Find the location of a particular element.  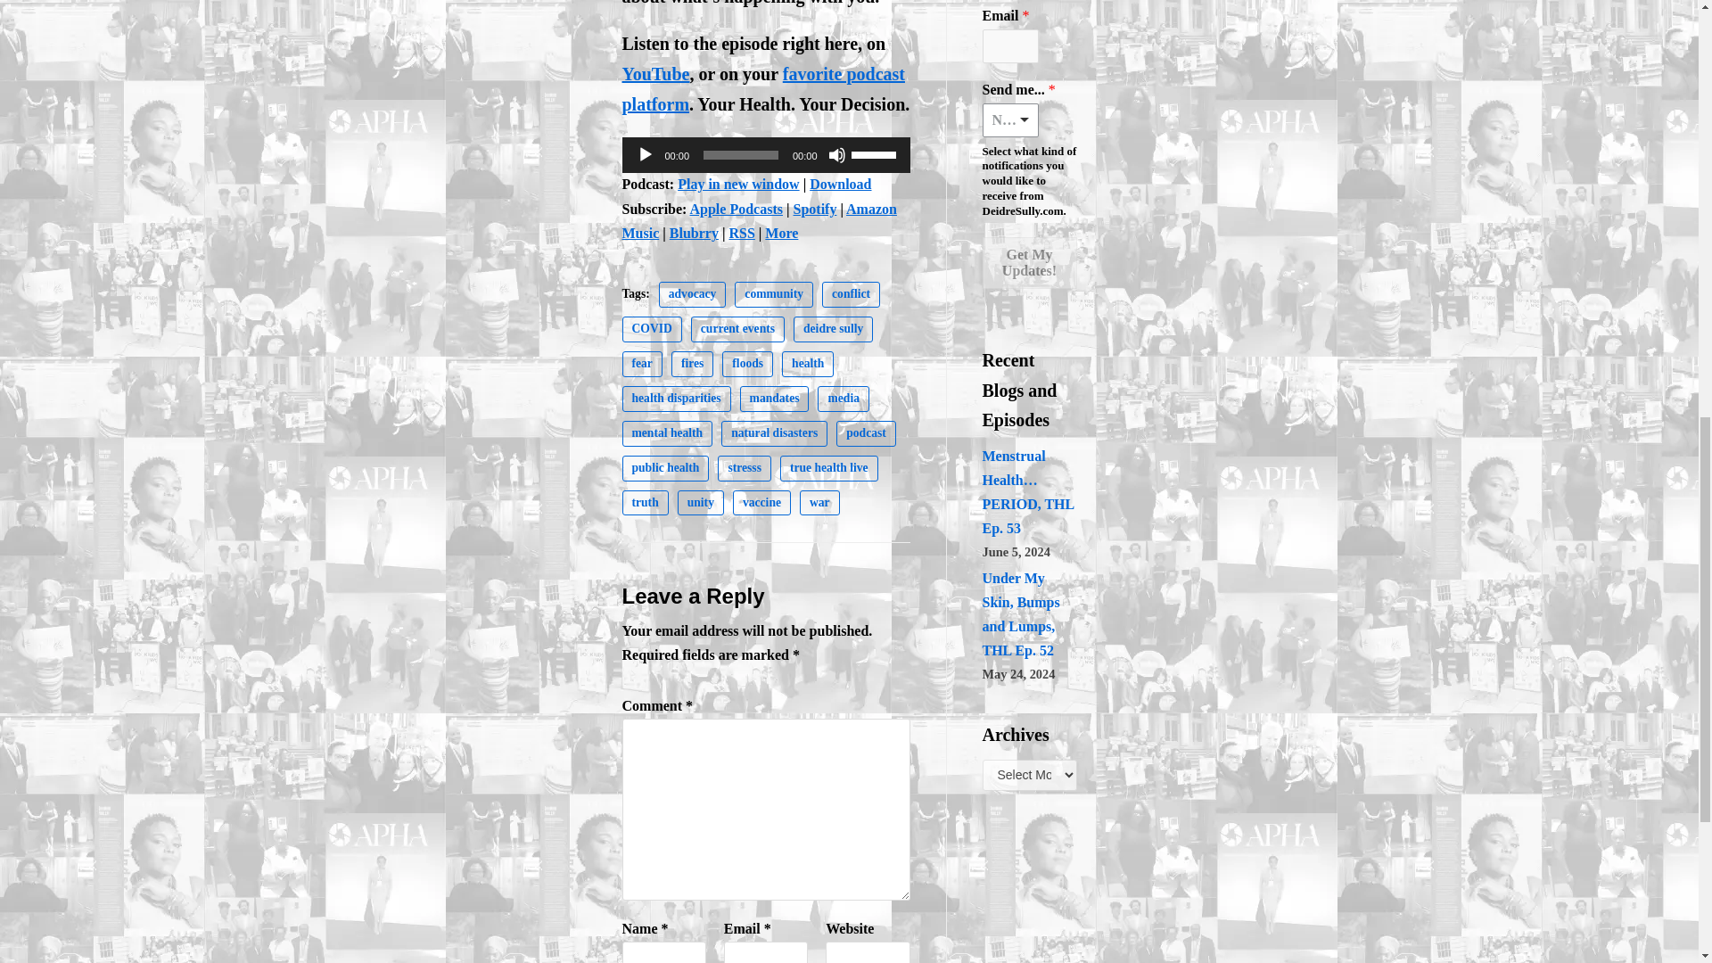

COVID is located at coordinates (652, 330).